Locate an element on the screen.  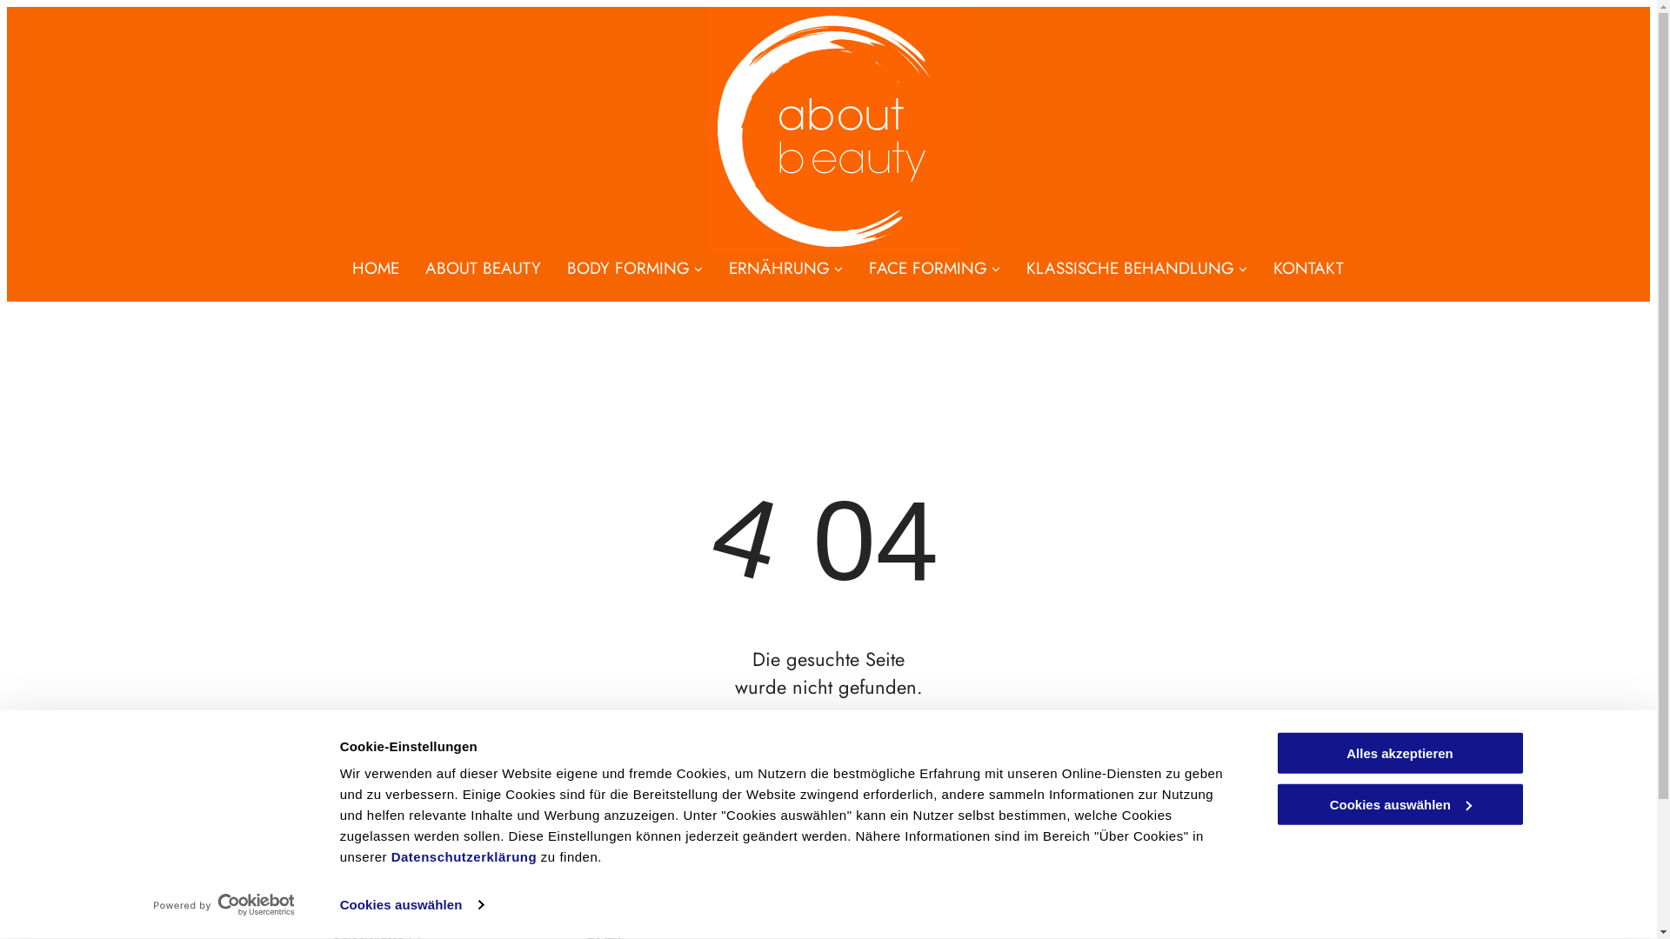
BODY FORMING is located at coordinates (635, 269).